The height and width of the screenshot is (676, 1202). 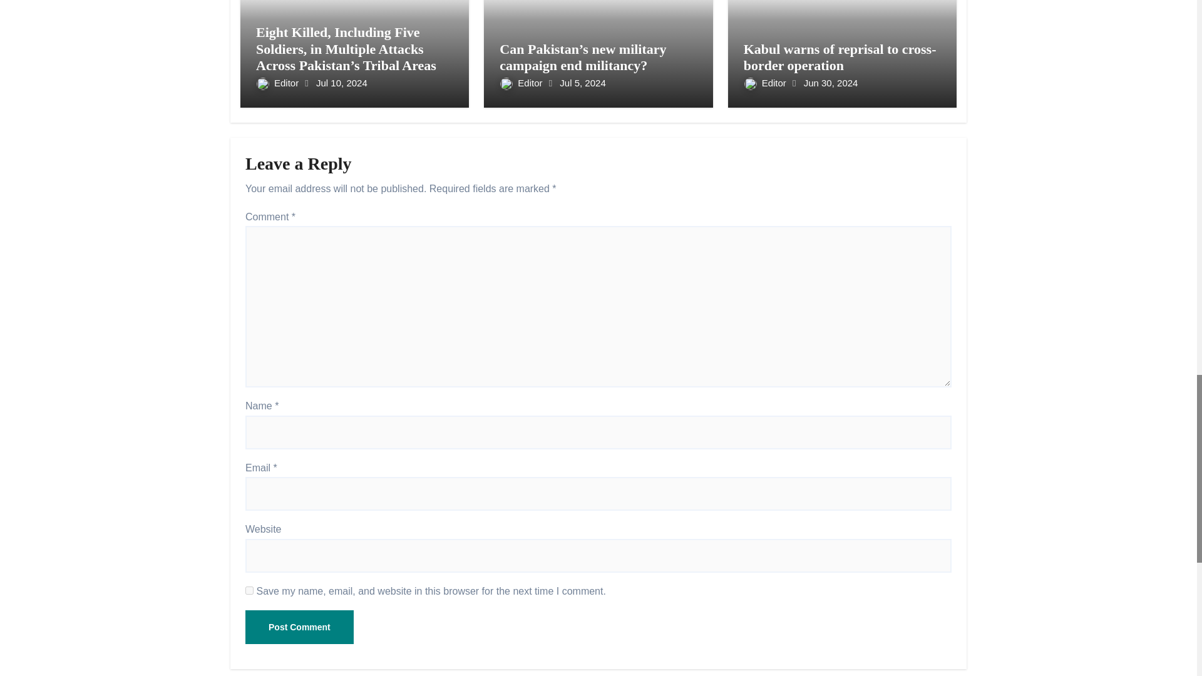 I want to click on yes, so click(x=249, y=591).